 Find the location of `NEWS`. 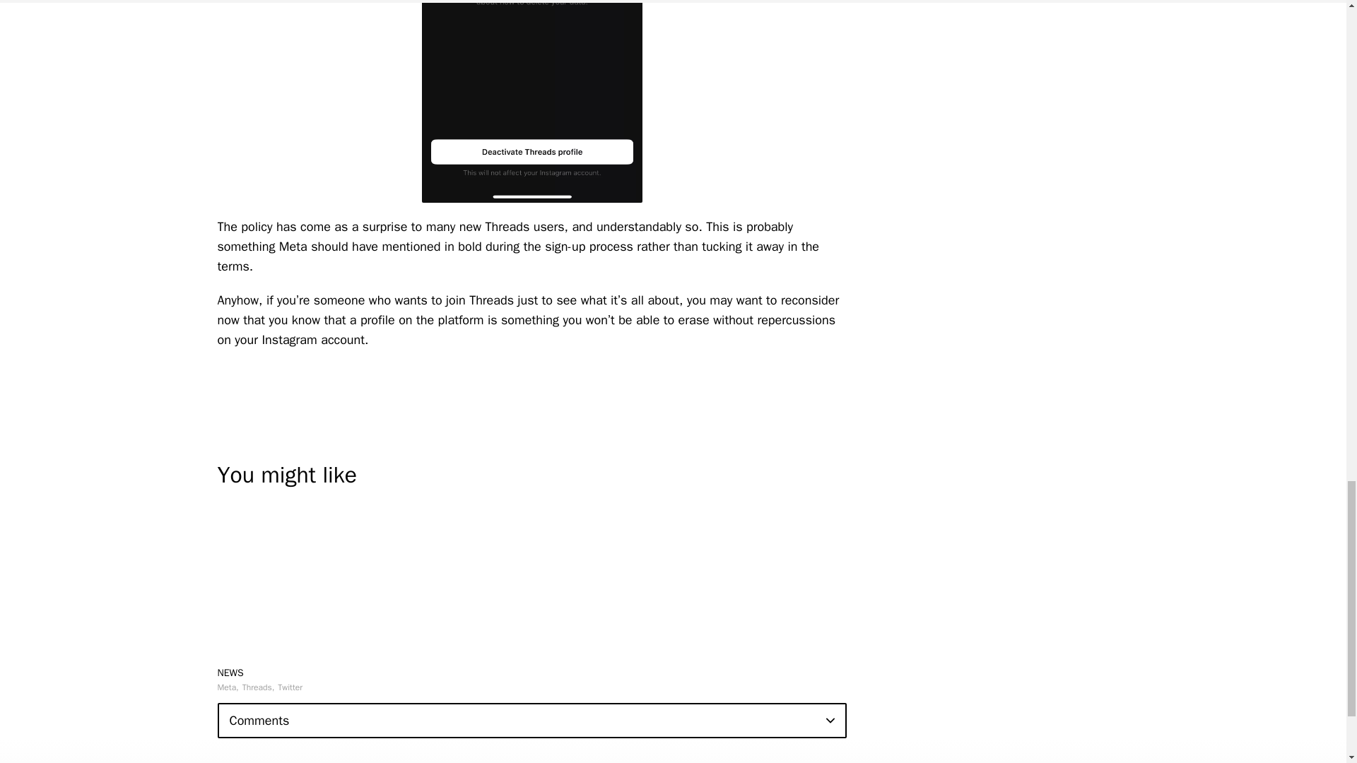

NEWS is located at coordinates (230, 673).